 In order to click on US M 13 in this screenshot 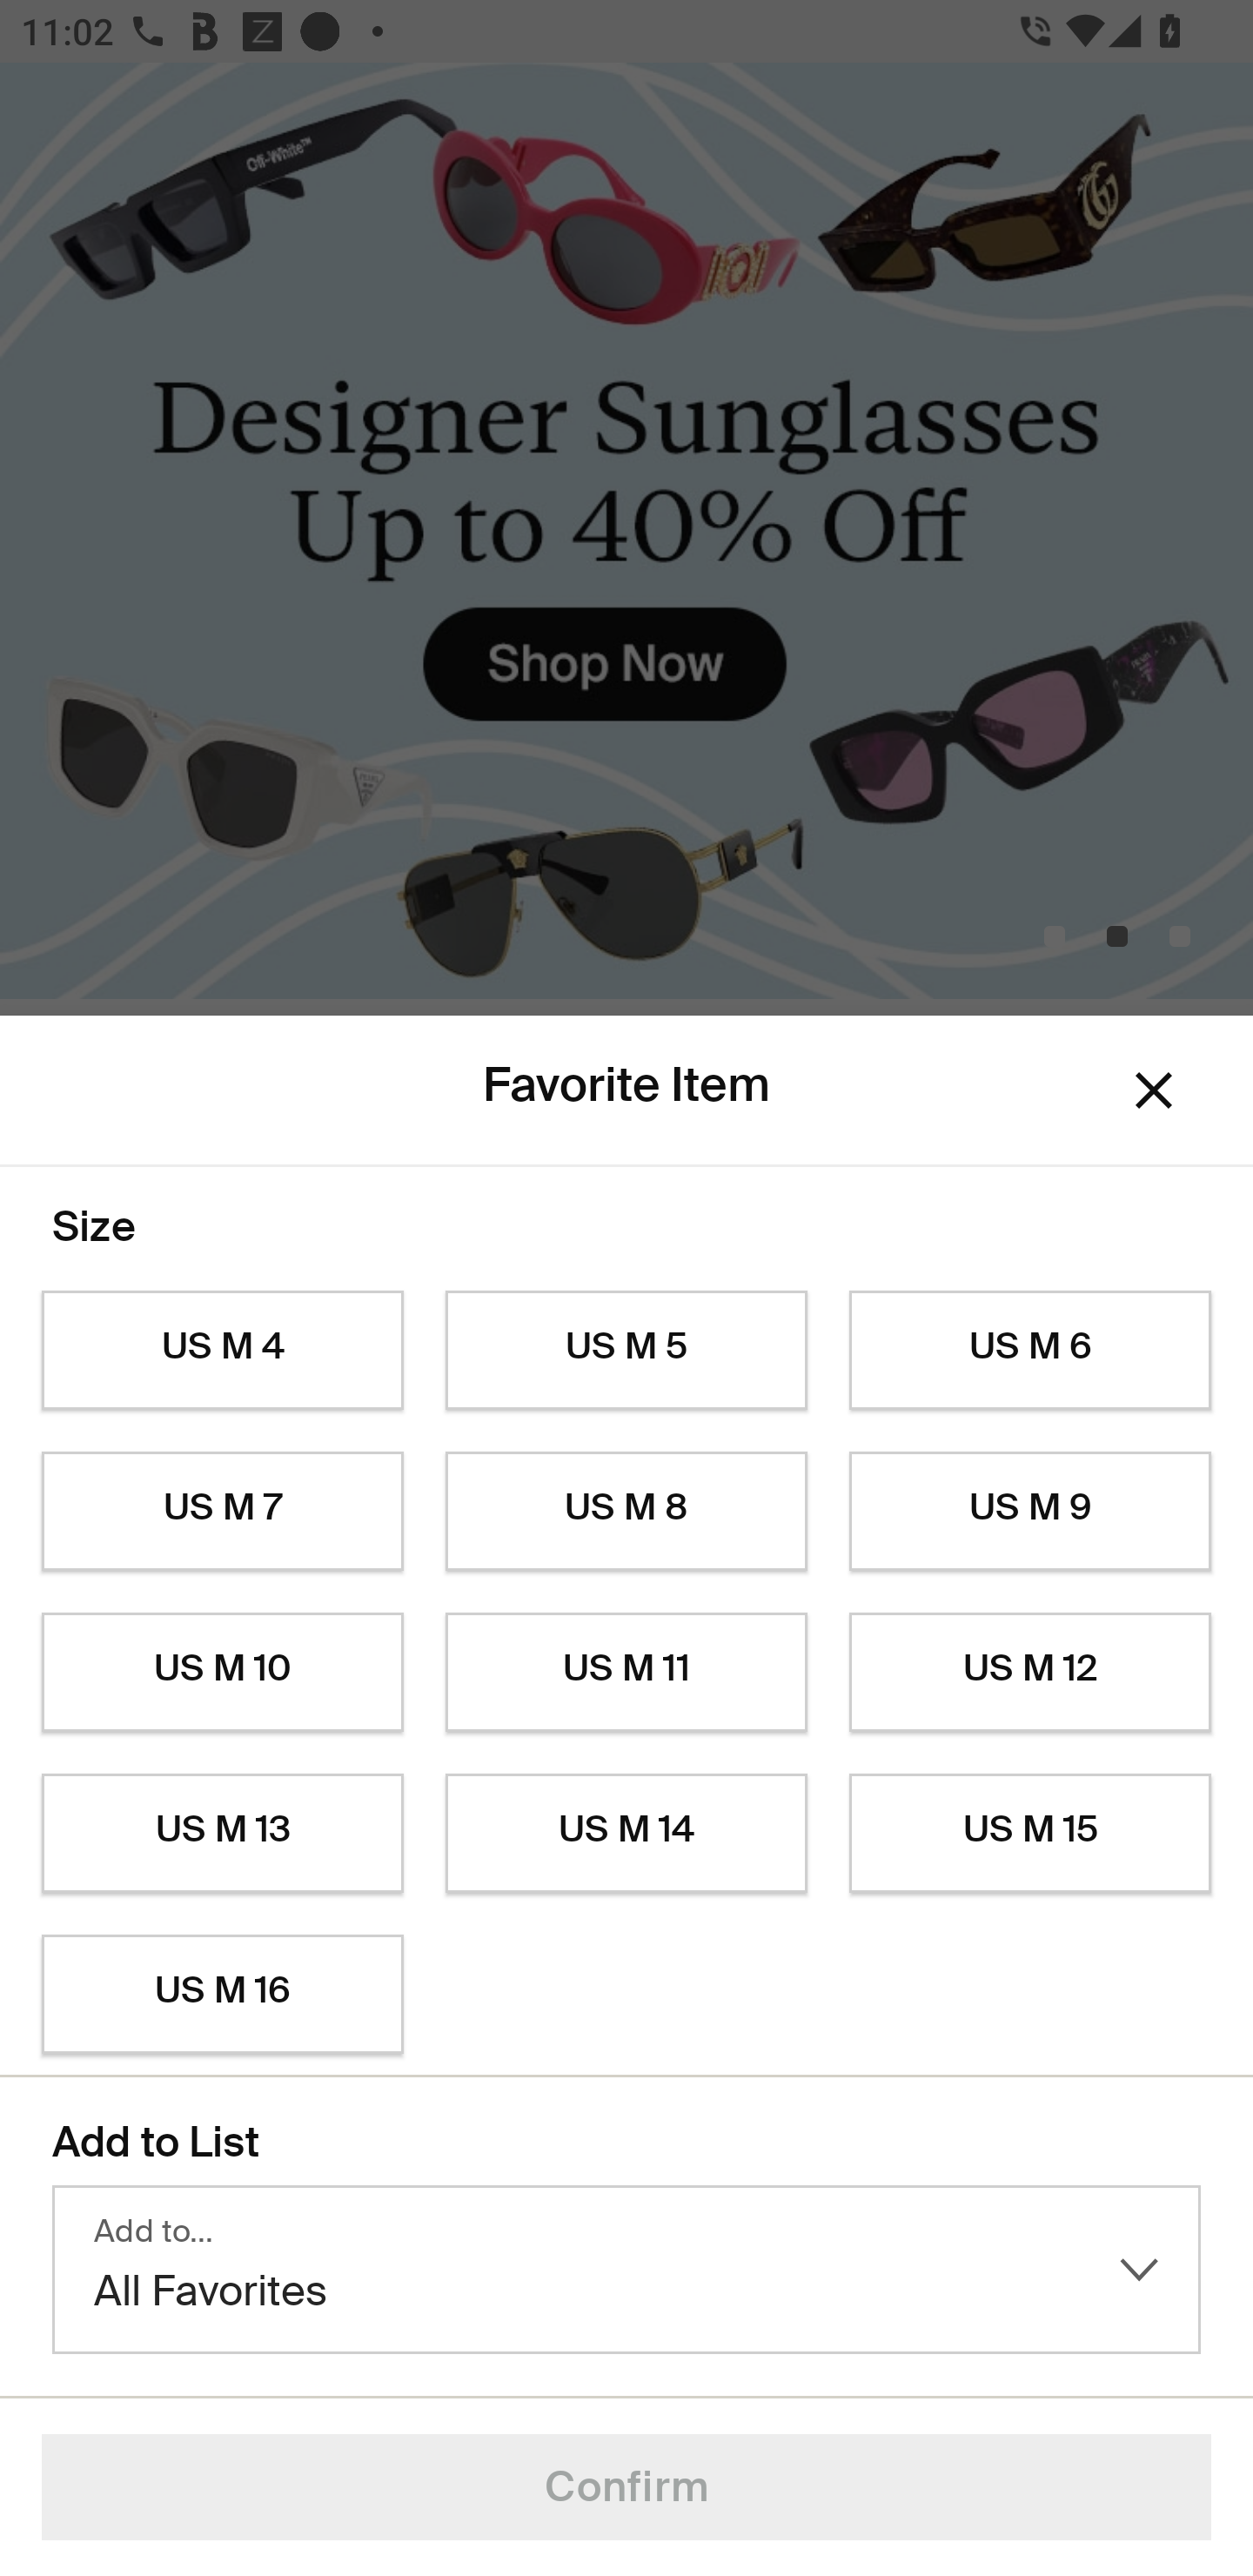, I will do `click(222, 1834)`.